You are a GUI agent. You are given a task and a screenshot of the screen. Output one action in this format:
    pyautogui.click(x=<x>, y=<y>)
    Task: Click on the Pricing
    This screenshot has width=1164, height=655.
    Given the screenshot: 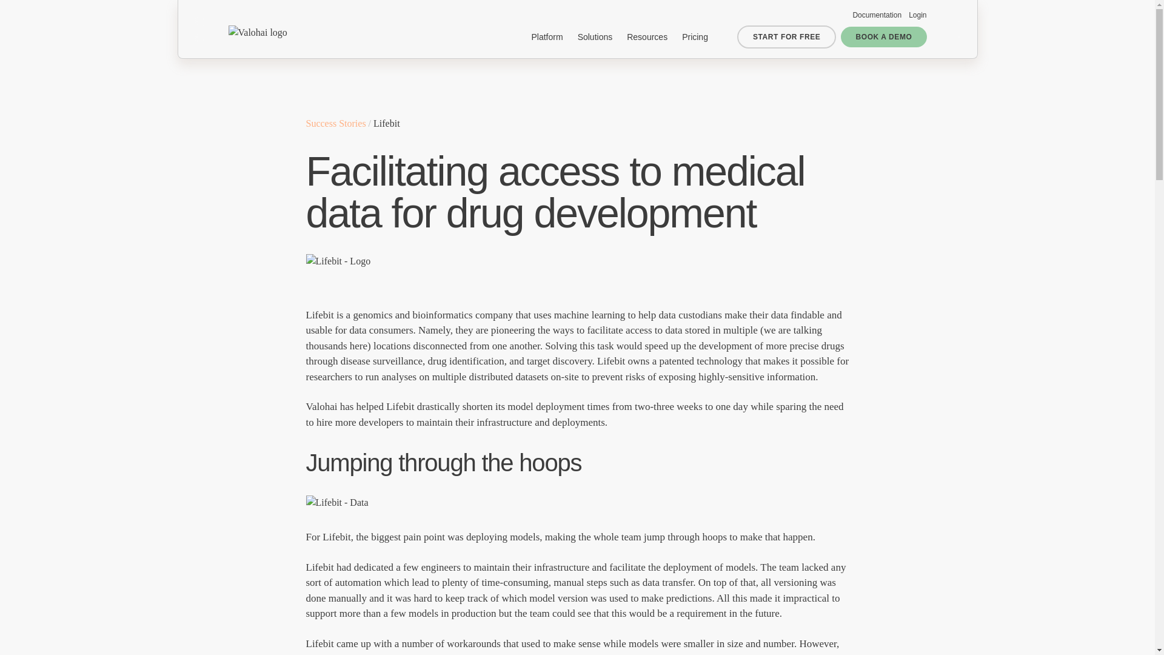 What is the action you would take?
    pyautogui.click(x=695, y=36)
    